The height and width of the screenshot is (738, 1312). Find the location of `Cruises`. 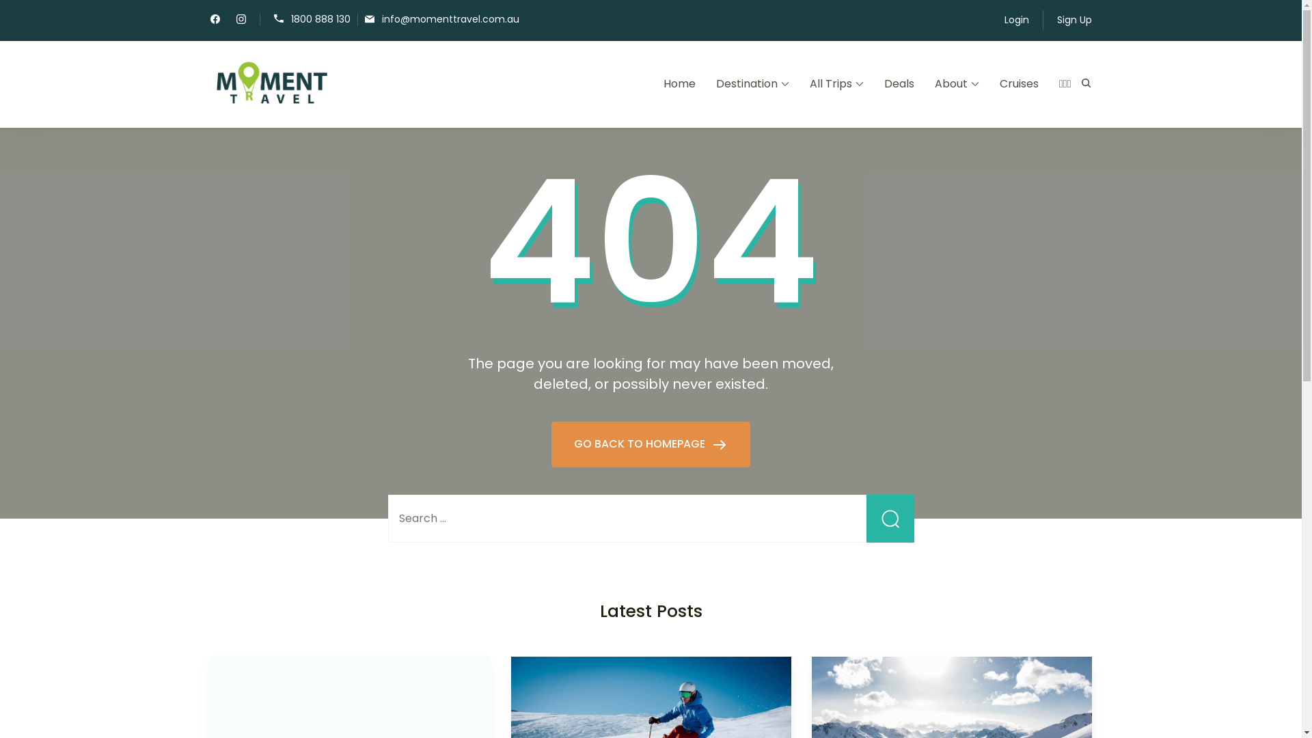

Cruises is located at coordinates (1020, 85).